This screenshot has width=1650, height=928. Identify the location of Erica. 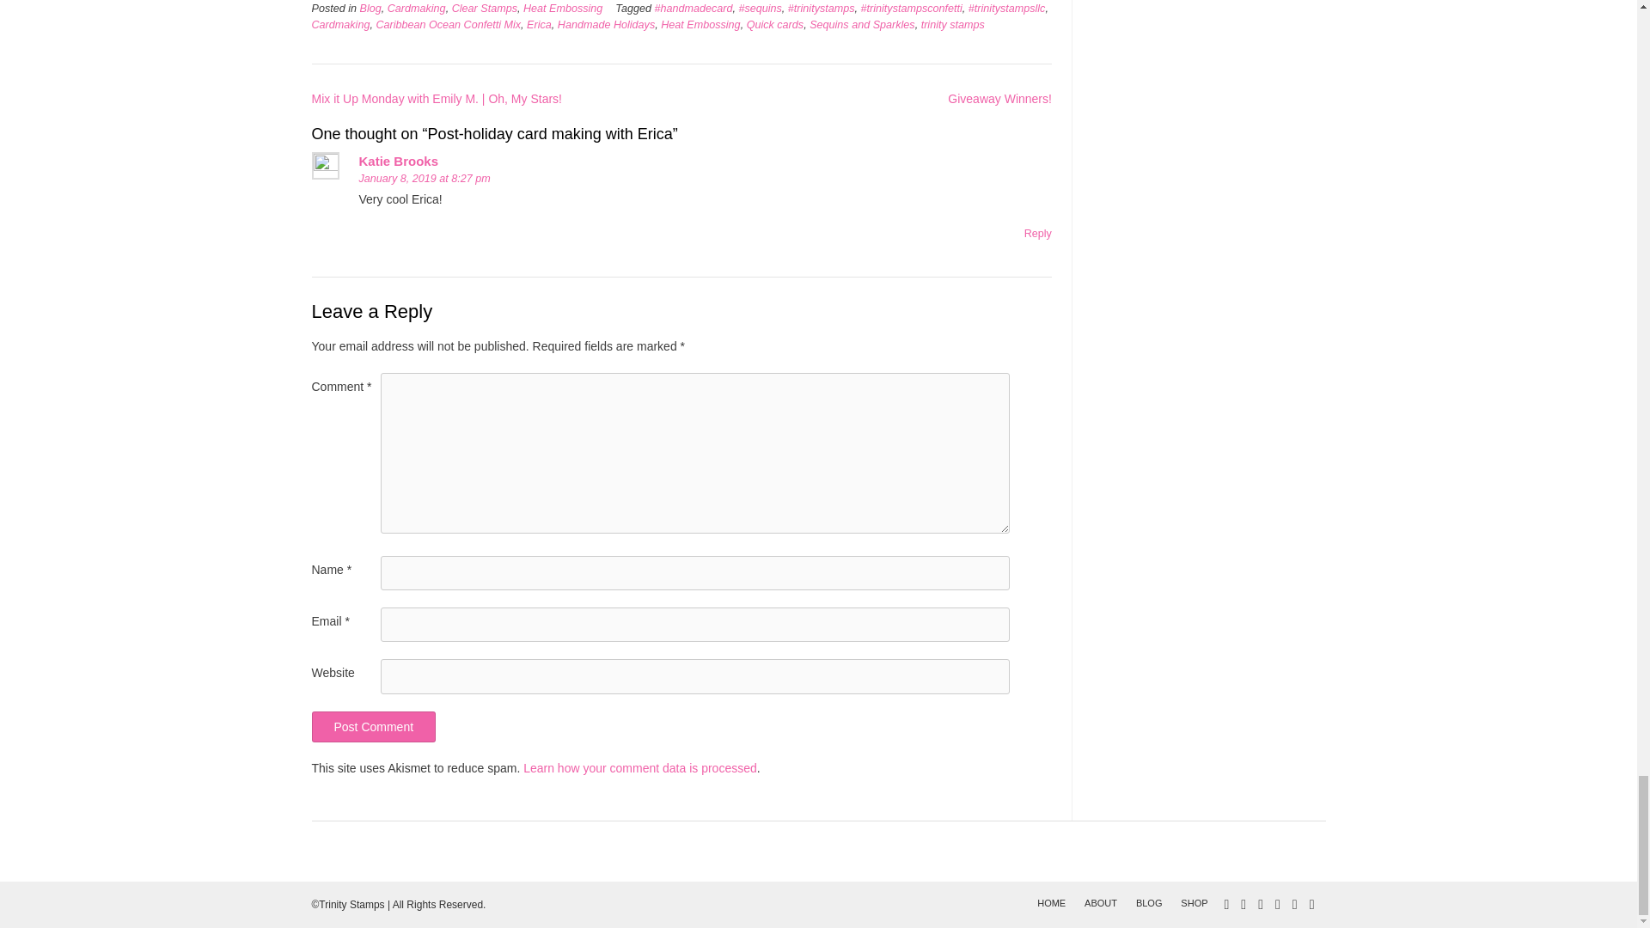
(538, 24).